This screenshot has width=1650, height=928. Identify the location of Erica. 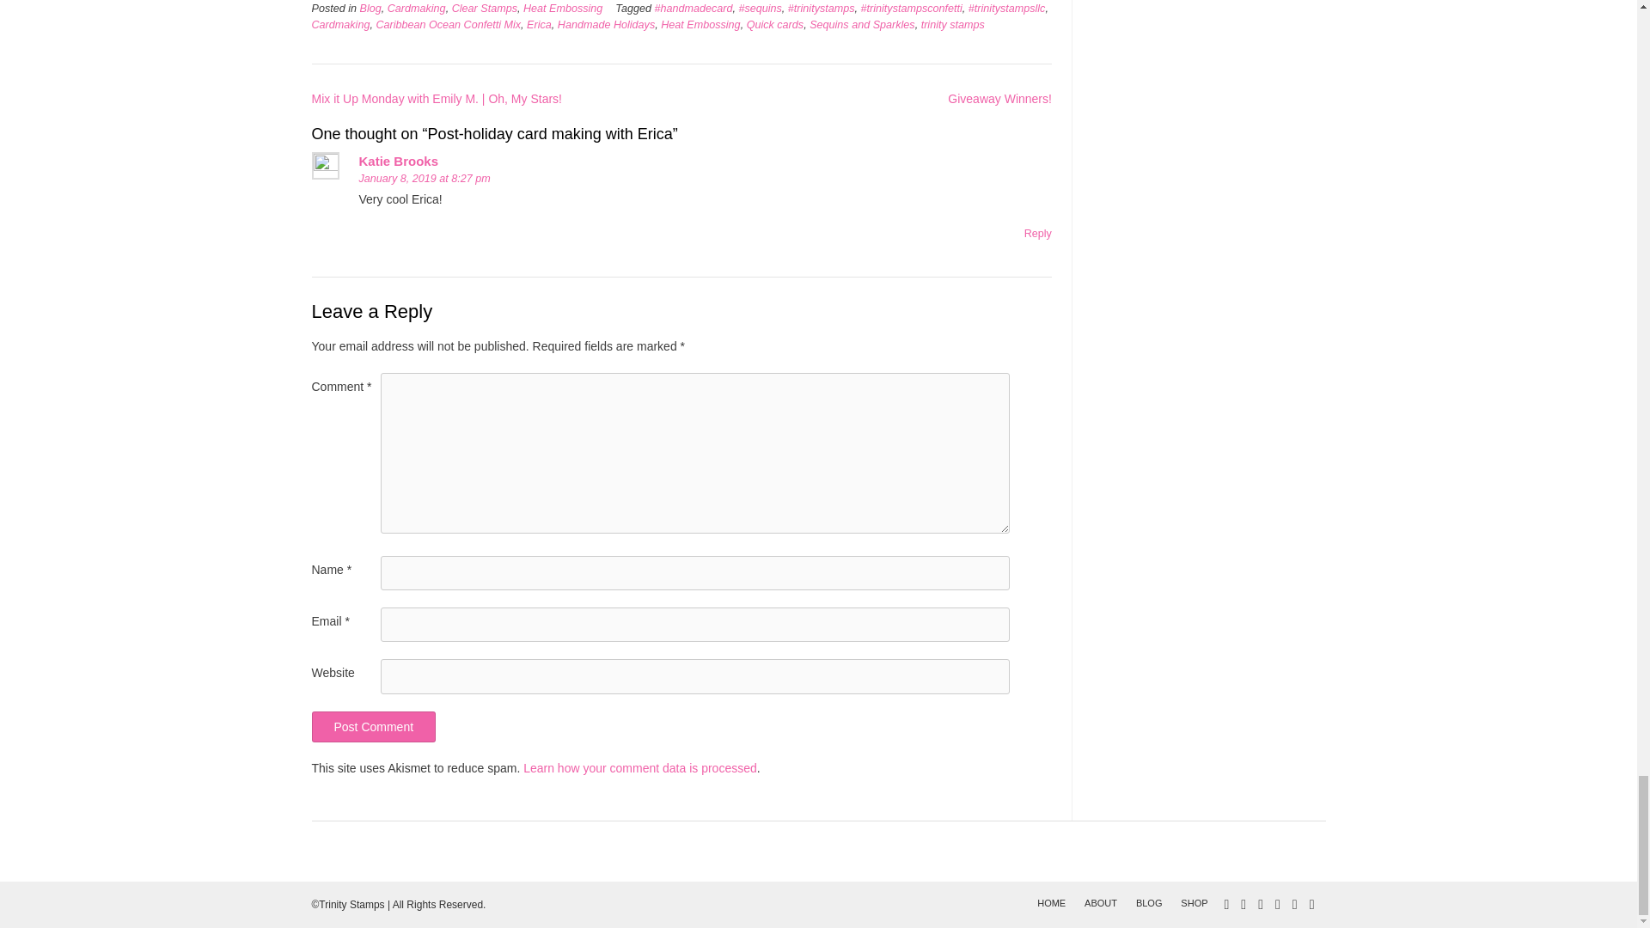
(538, 24).